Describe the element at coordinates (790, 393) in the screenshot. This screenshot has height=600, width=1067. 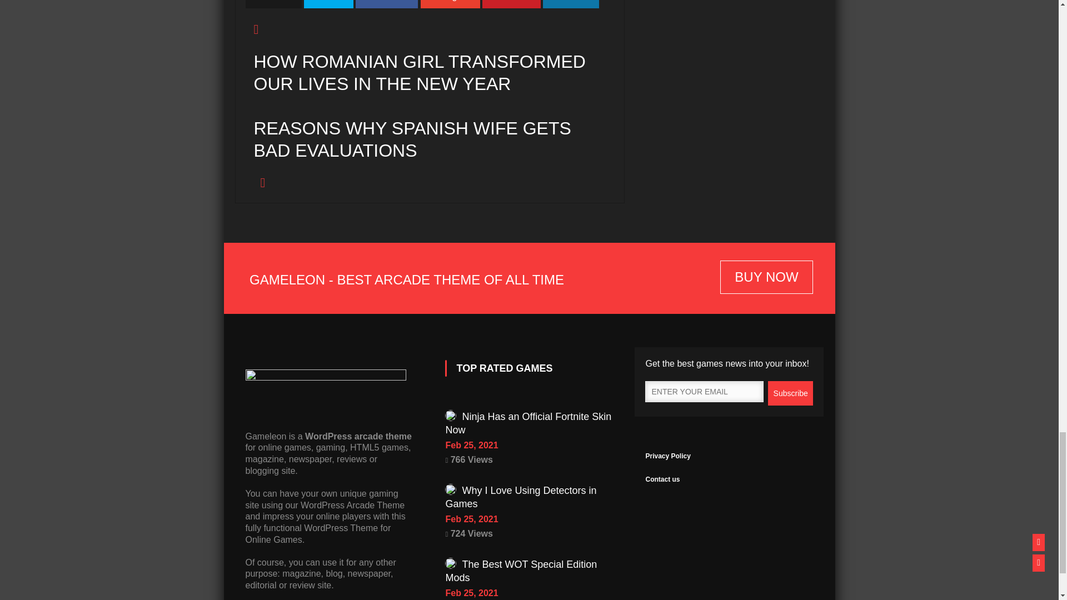
I see `Subscribe` at that location.